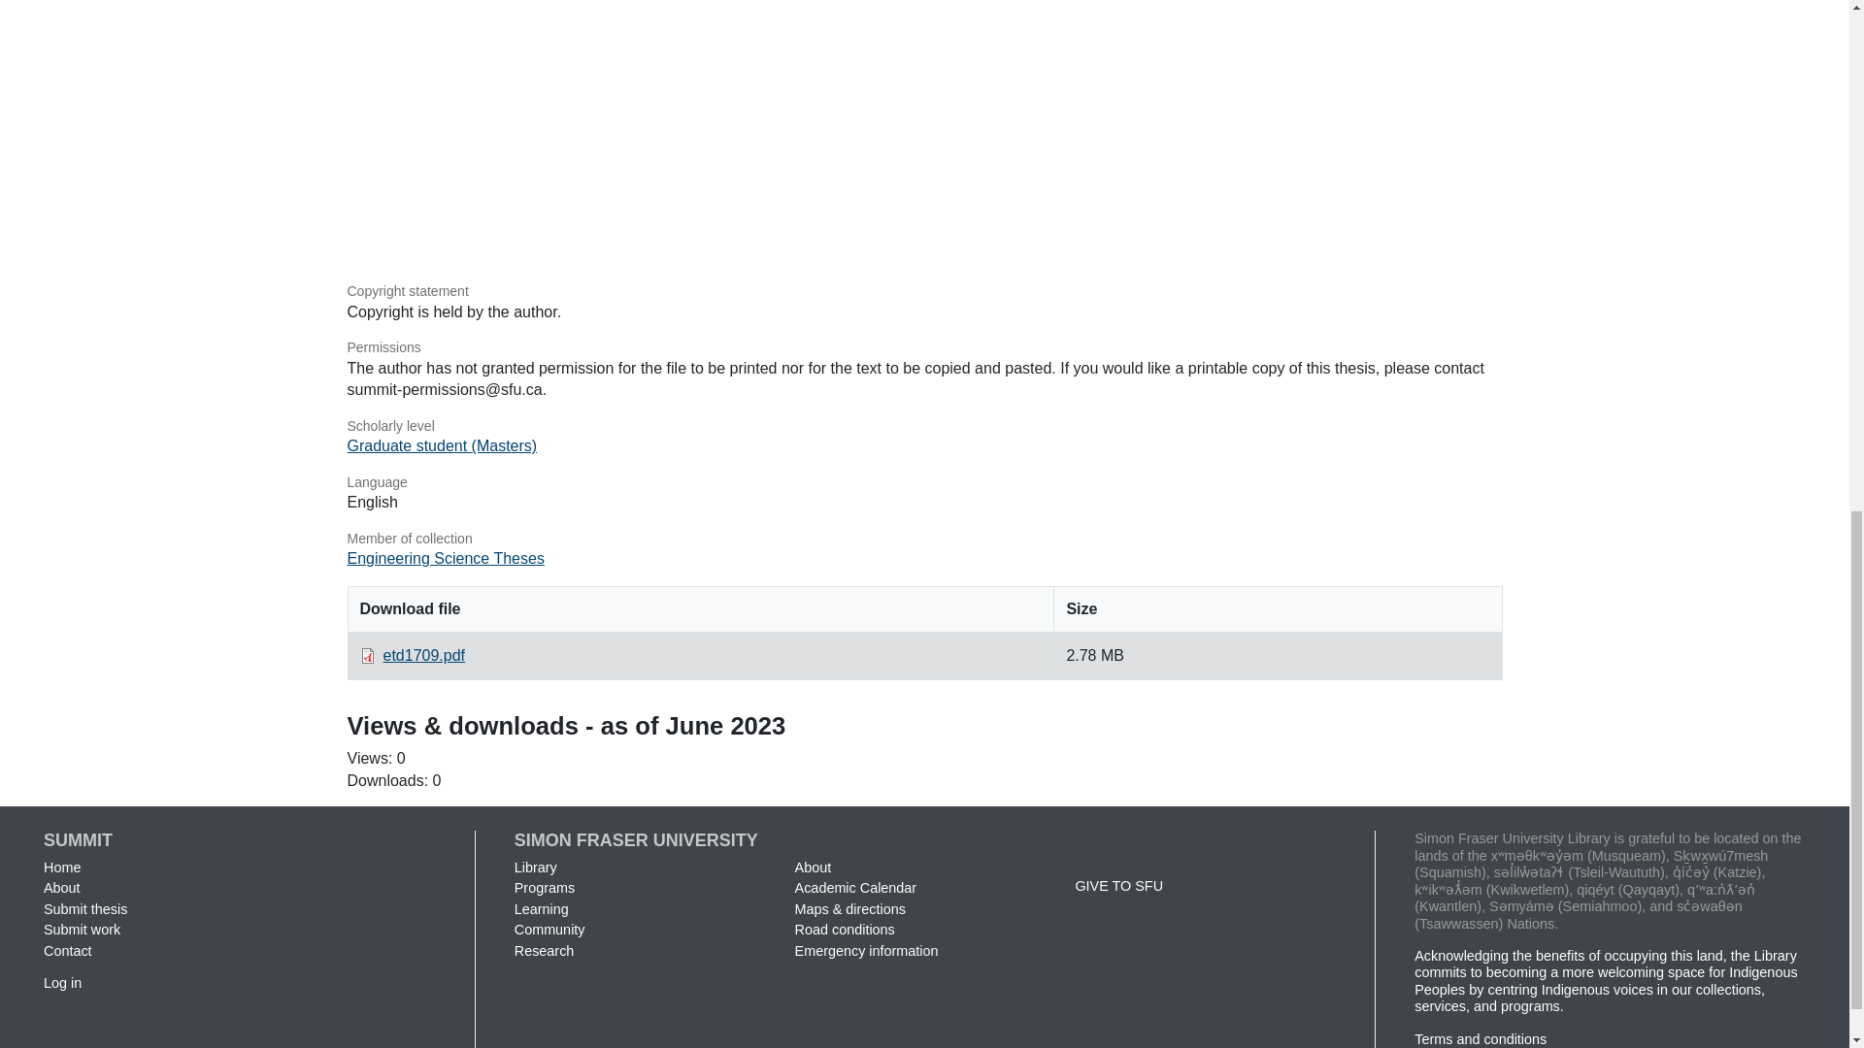 The width and height of the screenshot is (1864, 1048). What do you see at coordinates (445, 559) in the screenshot?
I see `Engineering Science Theses` at bounding box center [445, 559].